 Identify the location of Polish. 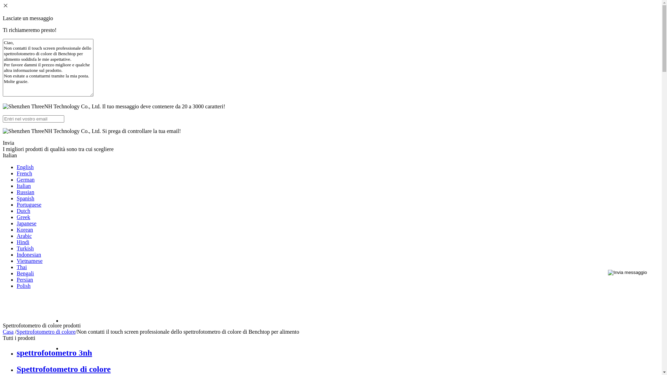
(24, 142).